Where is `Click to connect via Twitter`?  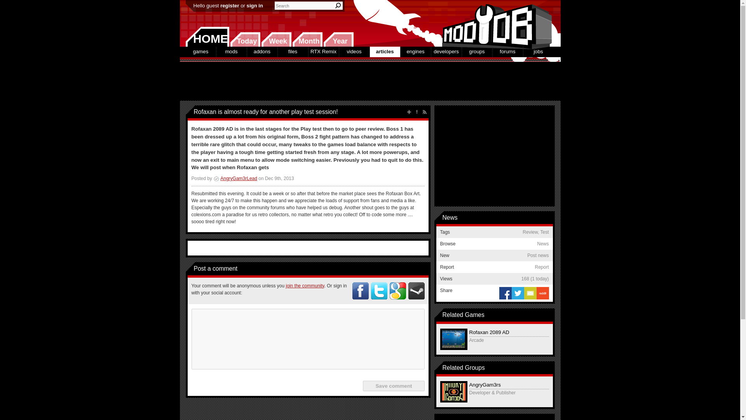
Click to connect via Twitter is located at coordinates (379, 291).